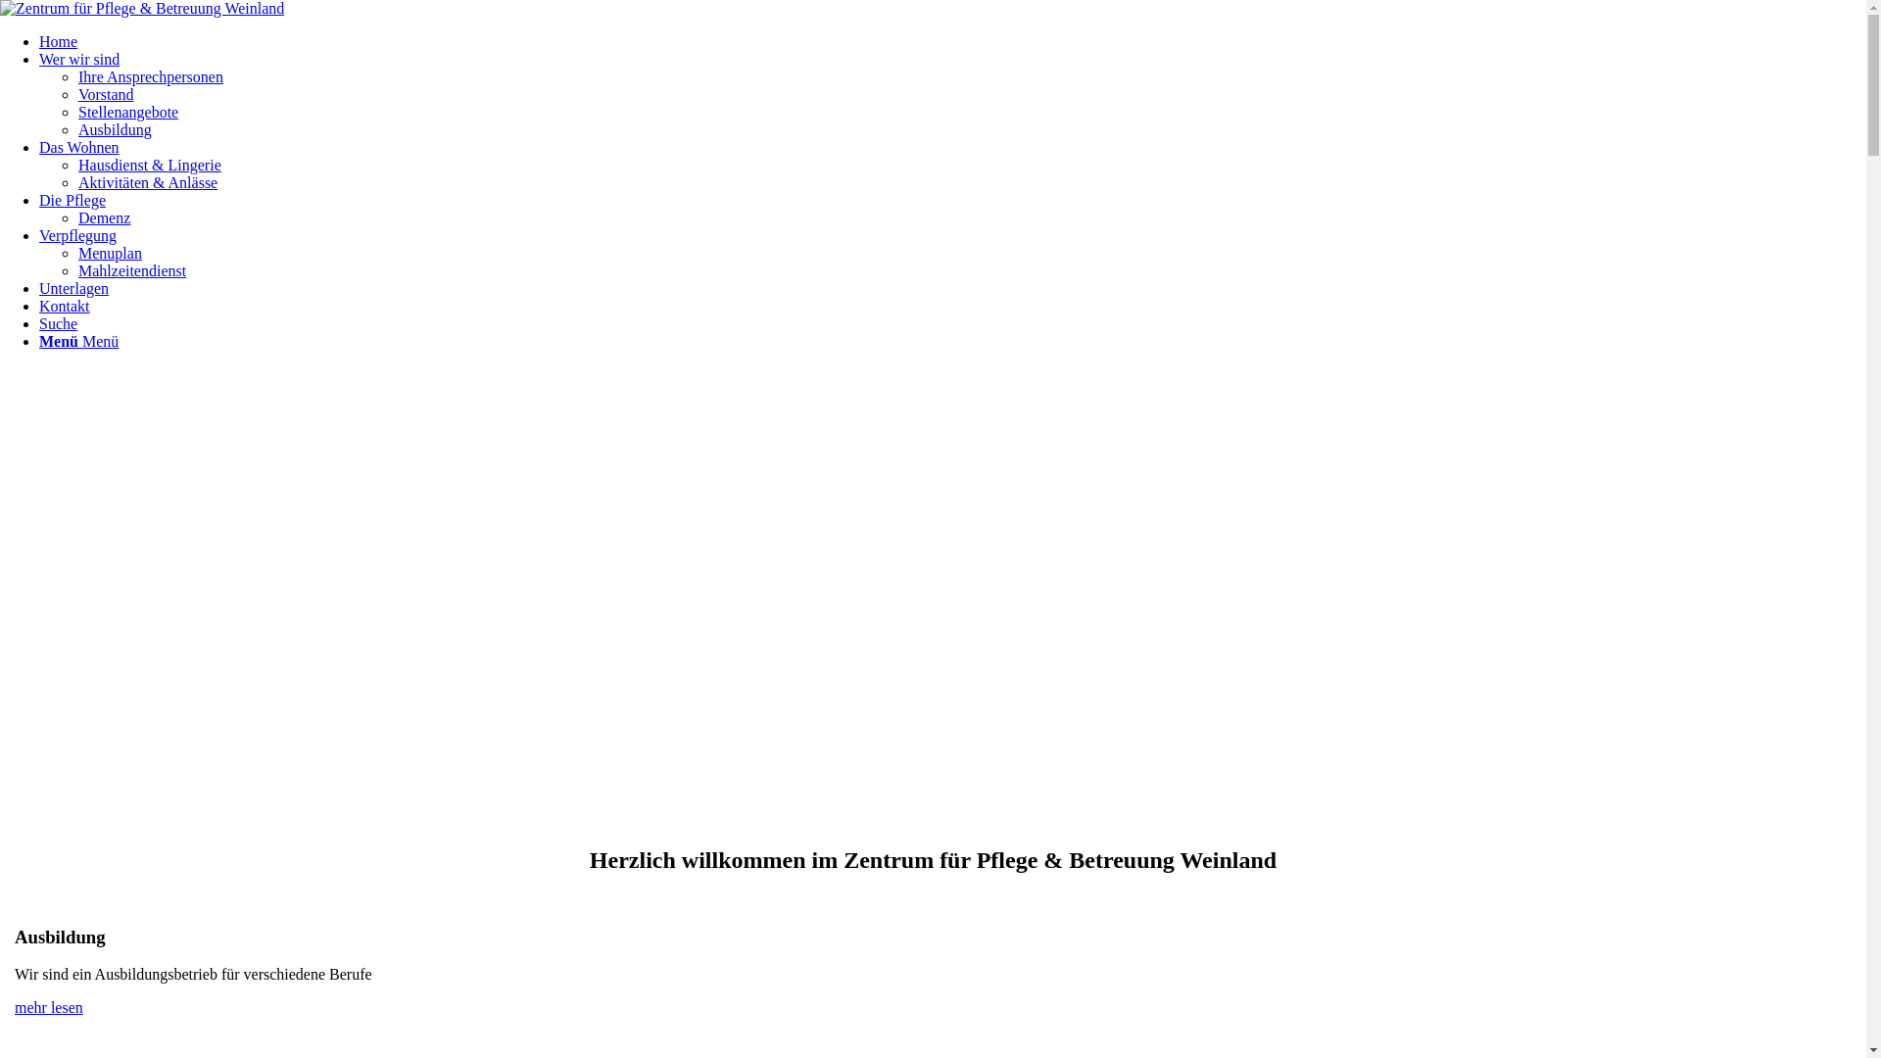 This screenshot has height=1058, width=1881. I want to click on Unterlagen, so click(74, 288).